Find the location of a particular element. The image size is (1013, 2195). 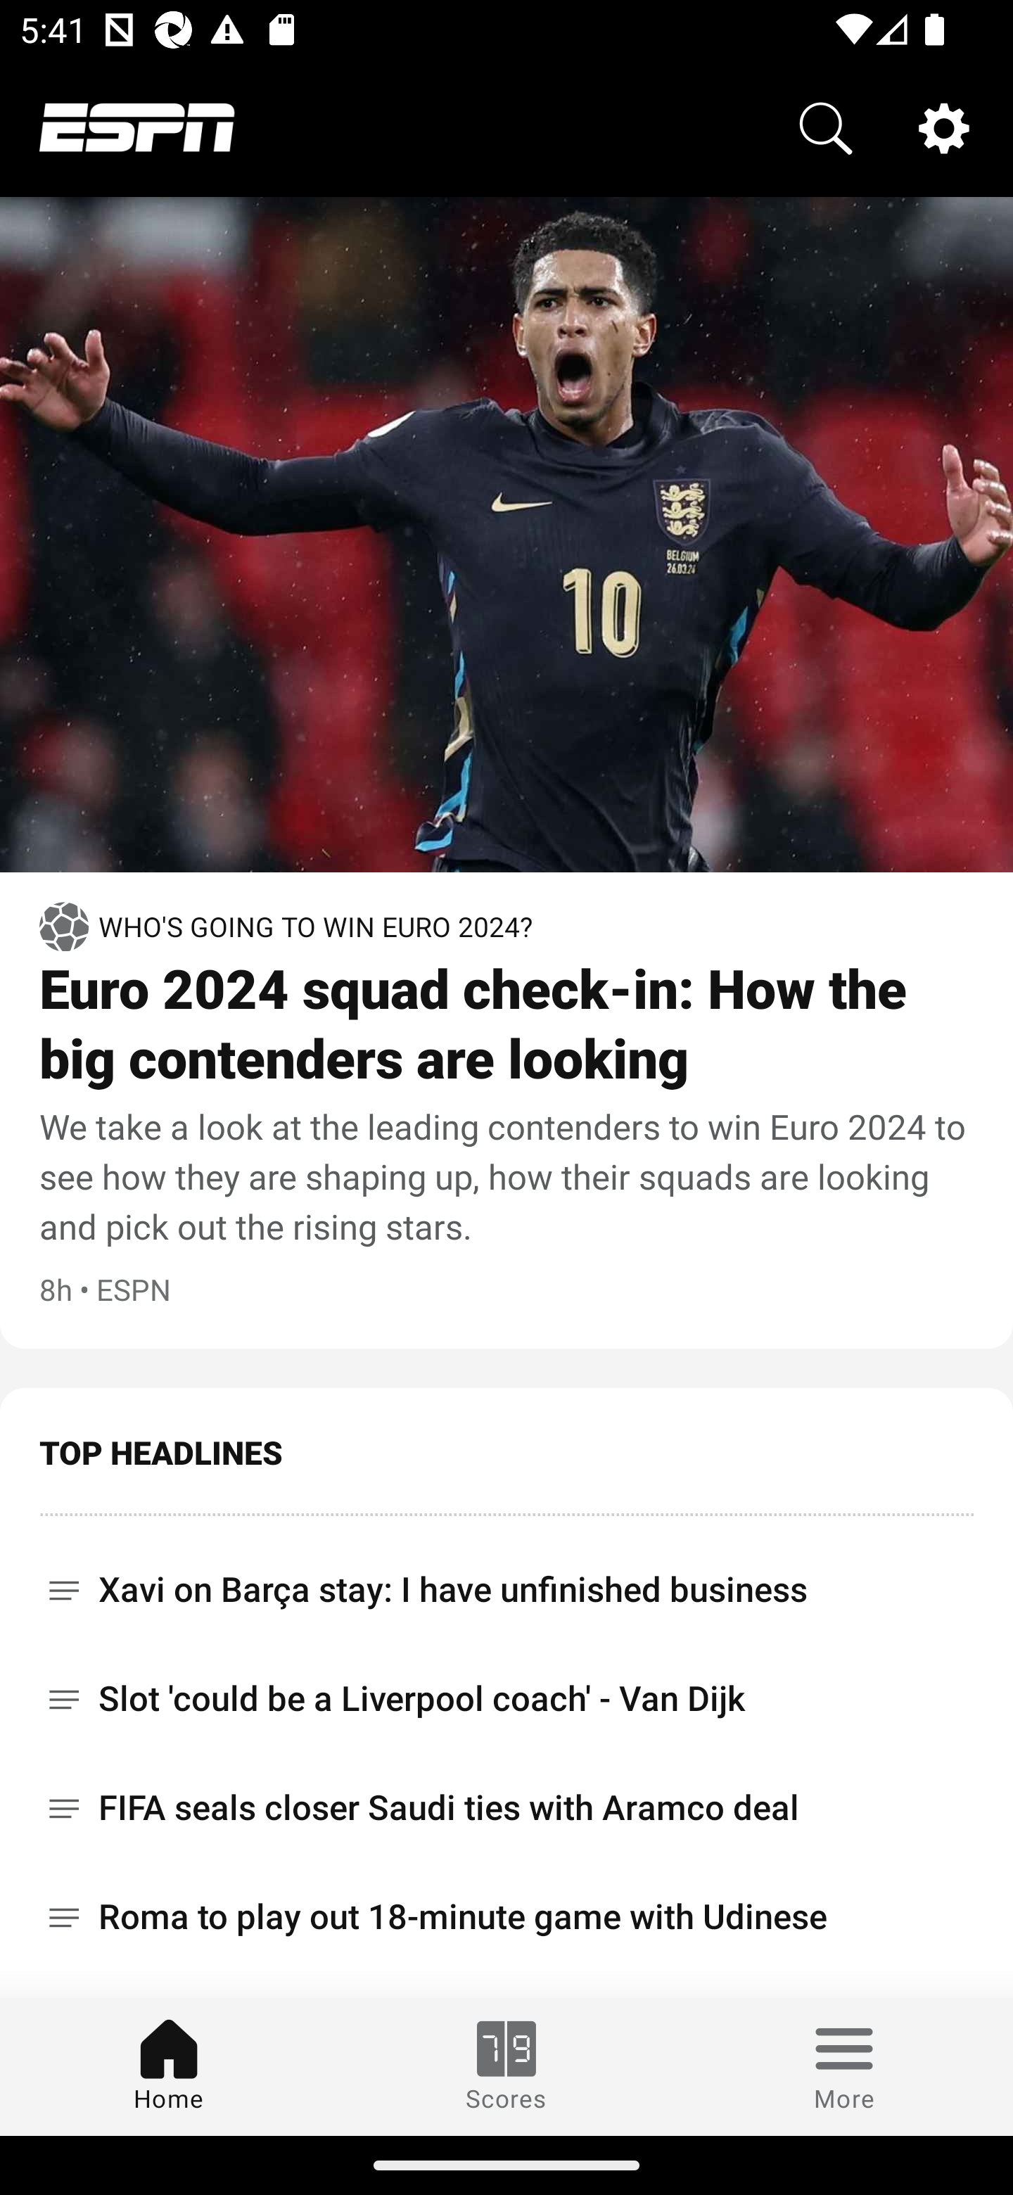

Settings is located at coordinates (944, 127).